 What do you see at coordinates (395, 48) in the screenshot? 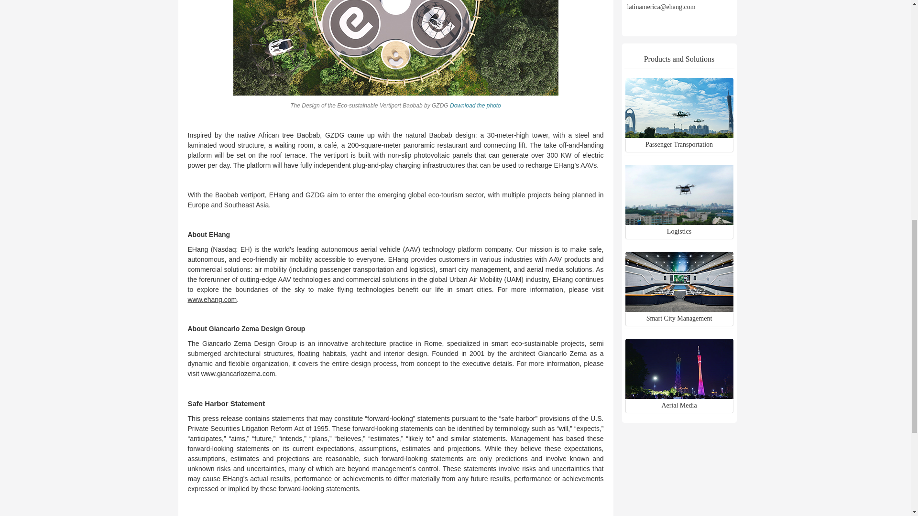
I see `1615897687189844.jpg` at bounding box center [395, 48].